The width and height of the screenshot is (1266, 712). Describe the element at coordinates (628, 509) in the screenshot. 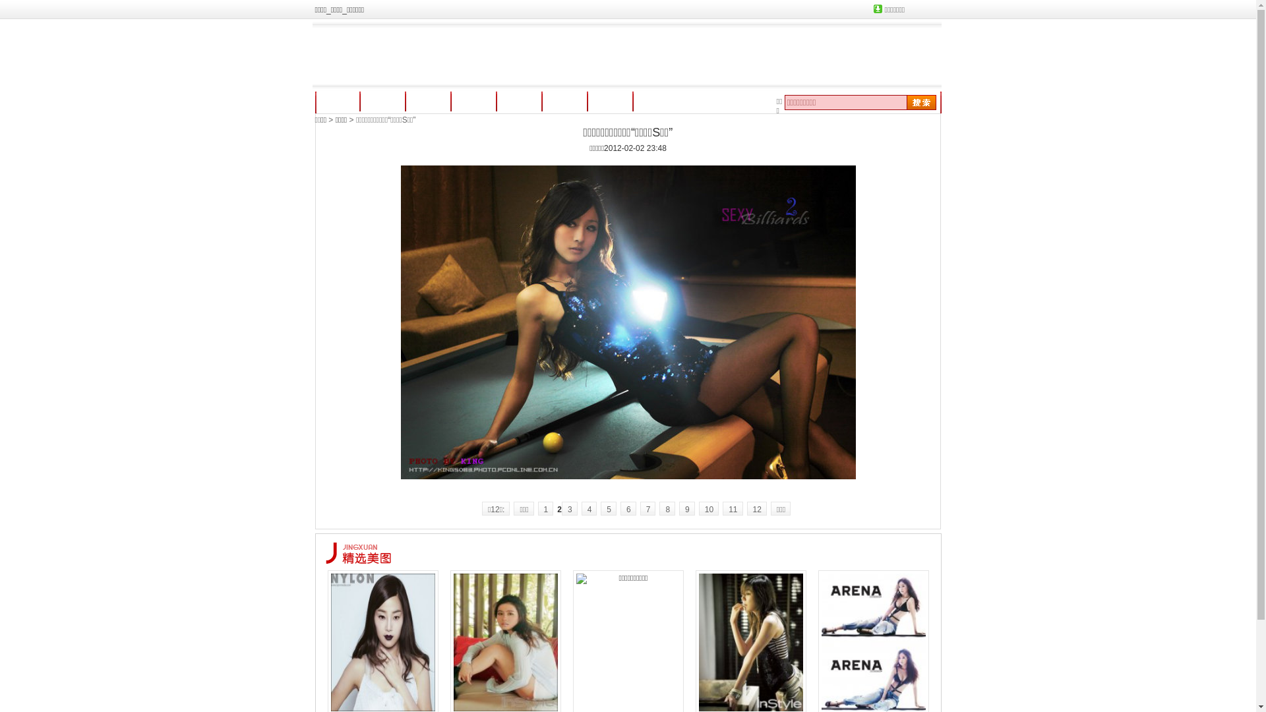

I see `6` at that location.